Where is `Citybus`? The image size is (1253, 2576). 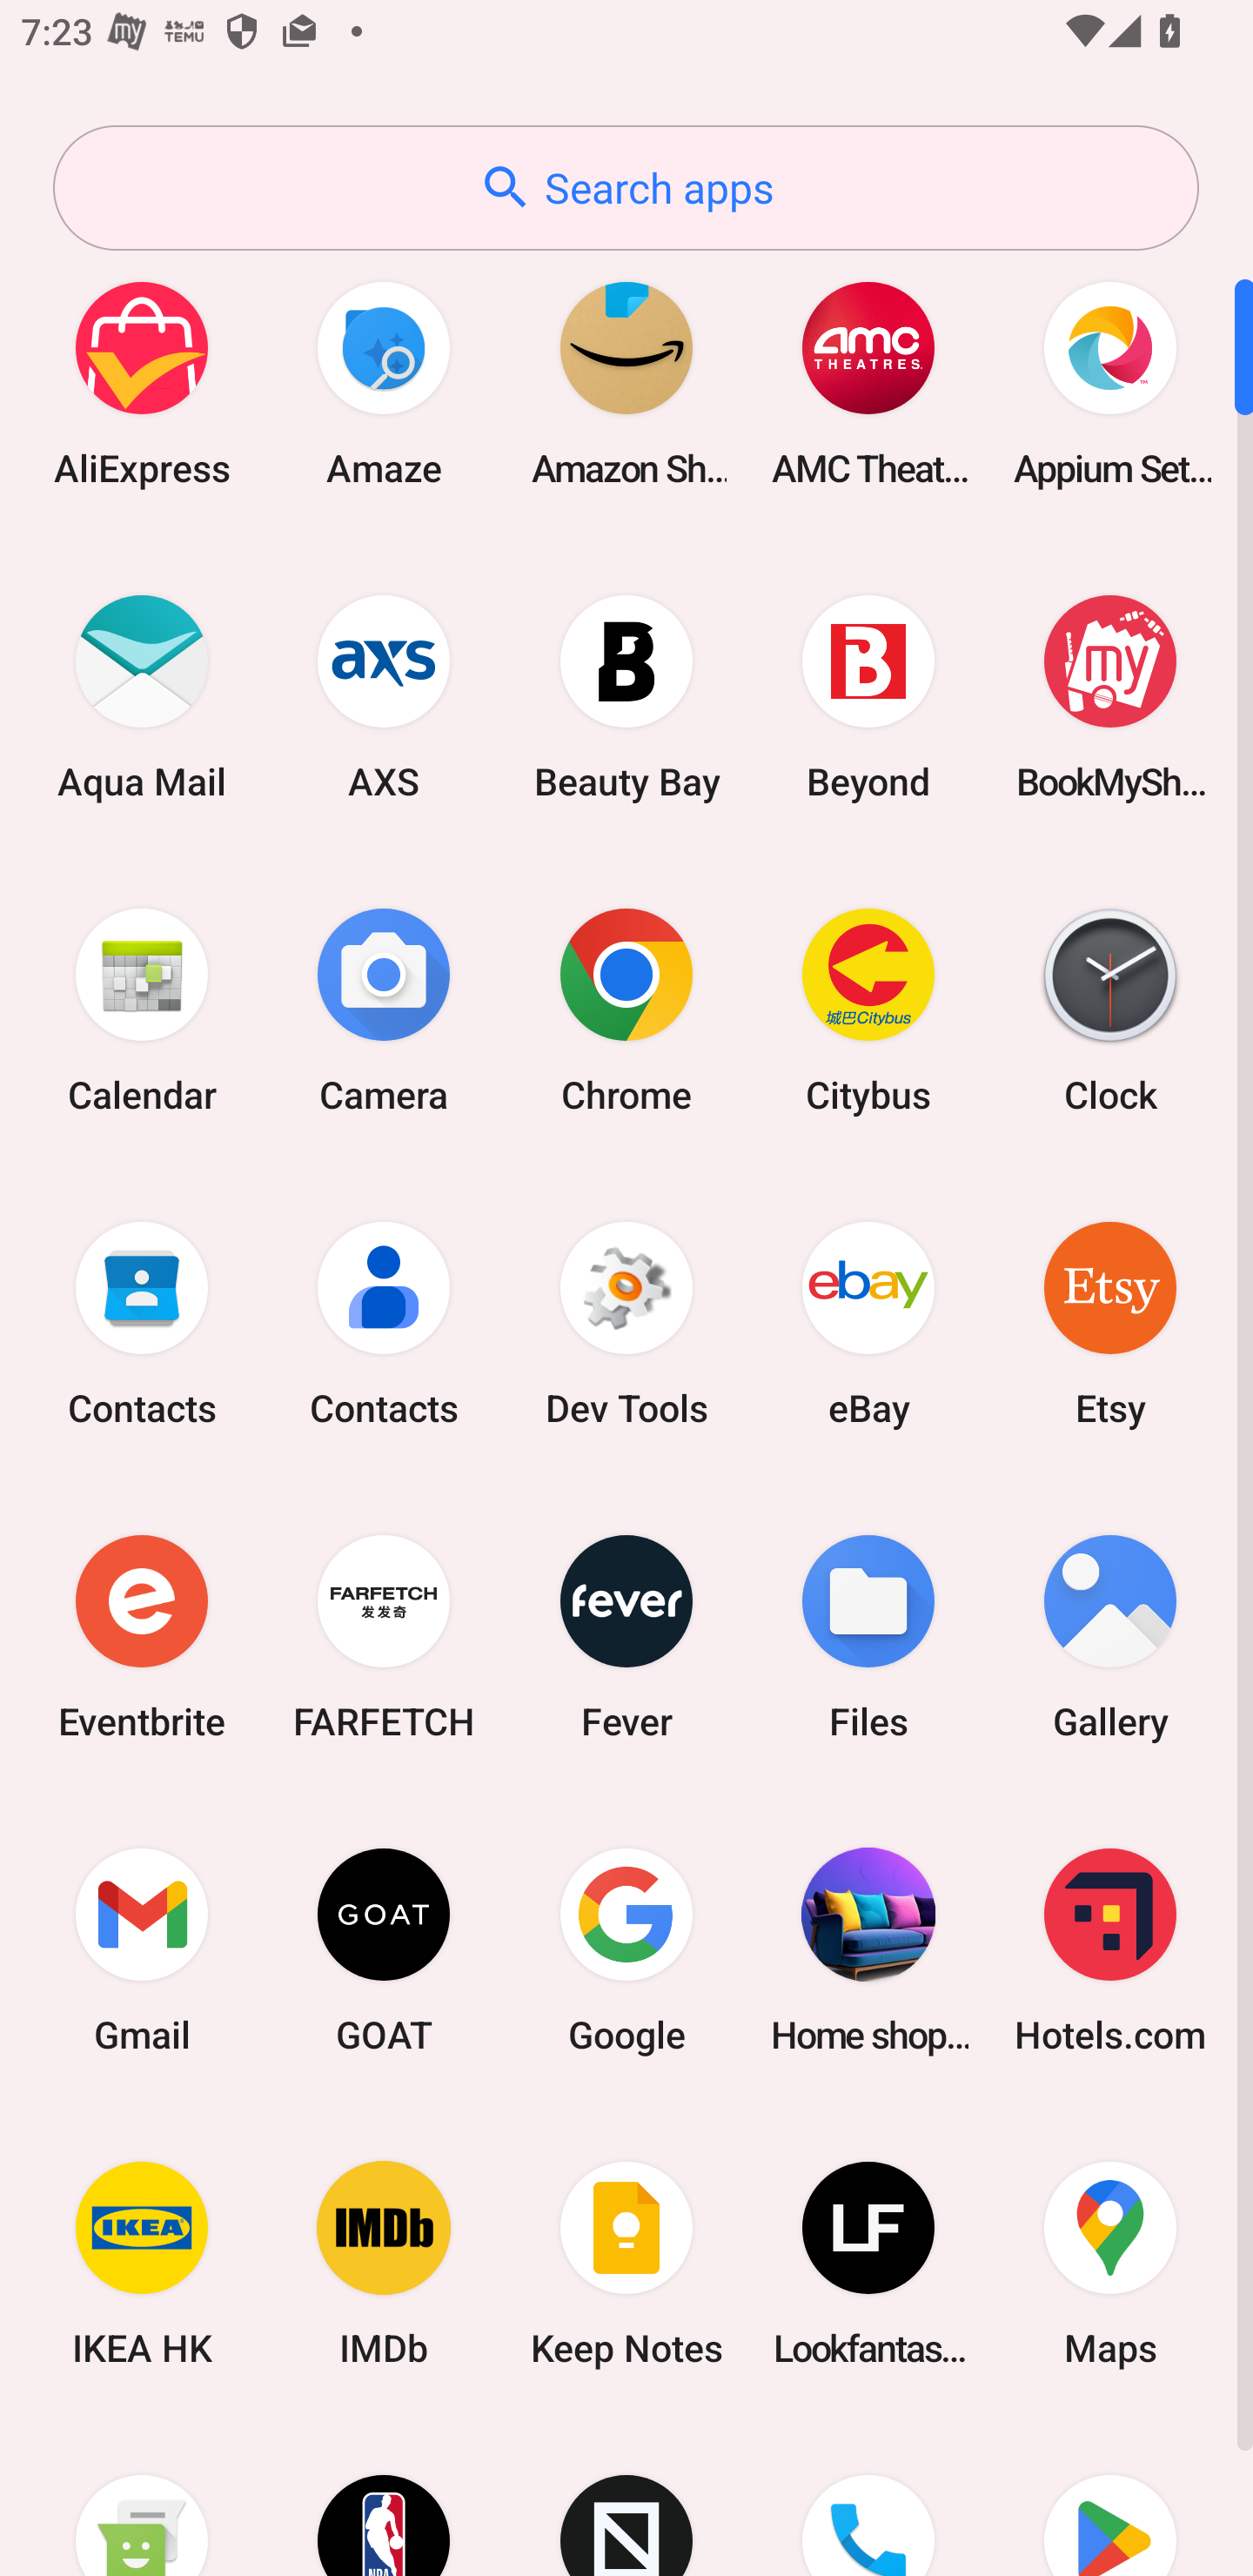
Citybus is located at coordinates (868, 1010).